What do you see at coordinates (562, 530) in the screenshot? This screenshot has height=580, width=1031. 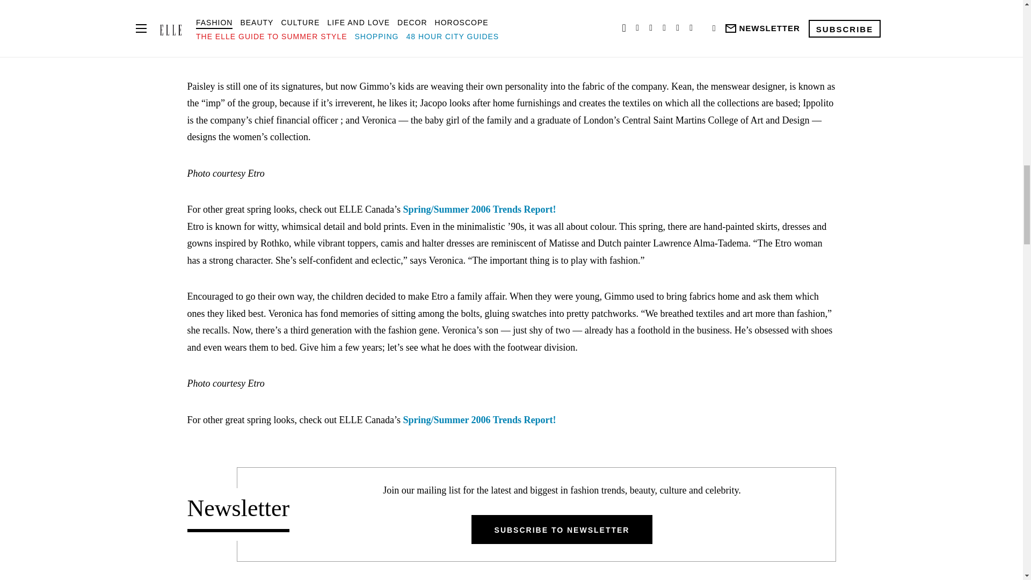 I see `SUBSCRIBE TO NEWSLETTER` at bounding box center [562, 530].